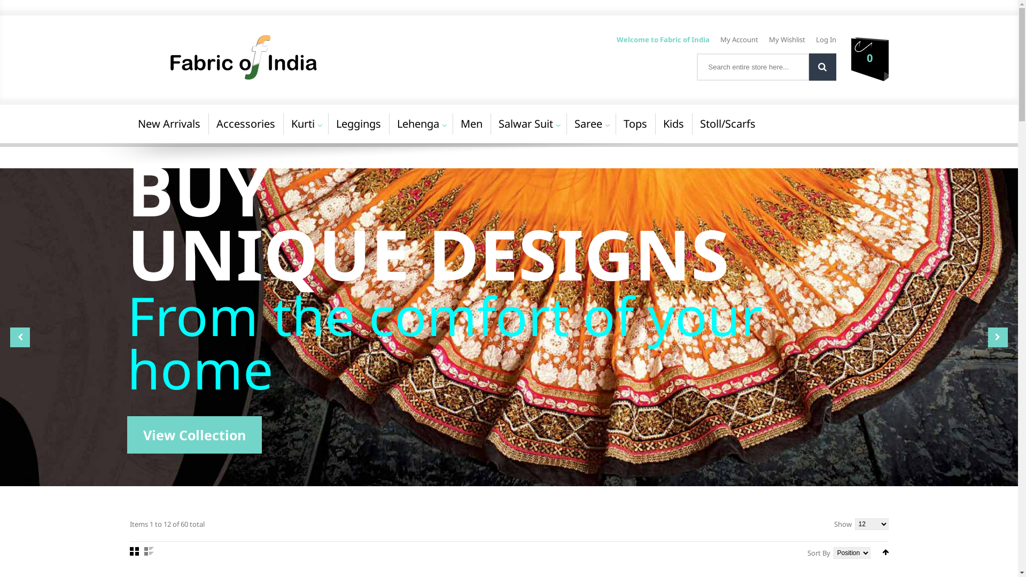 The width and height of the screenshot is (1026, 577). Describe the element at coordinates (823, 67) in the screenshot. I see `Search` at that location.